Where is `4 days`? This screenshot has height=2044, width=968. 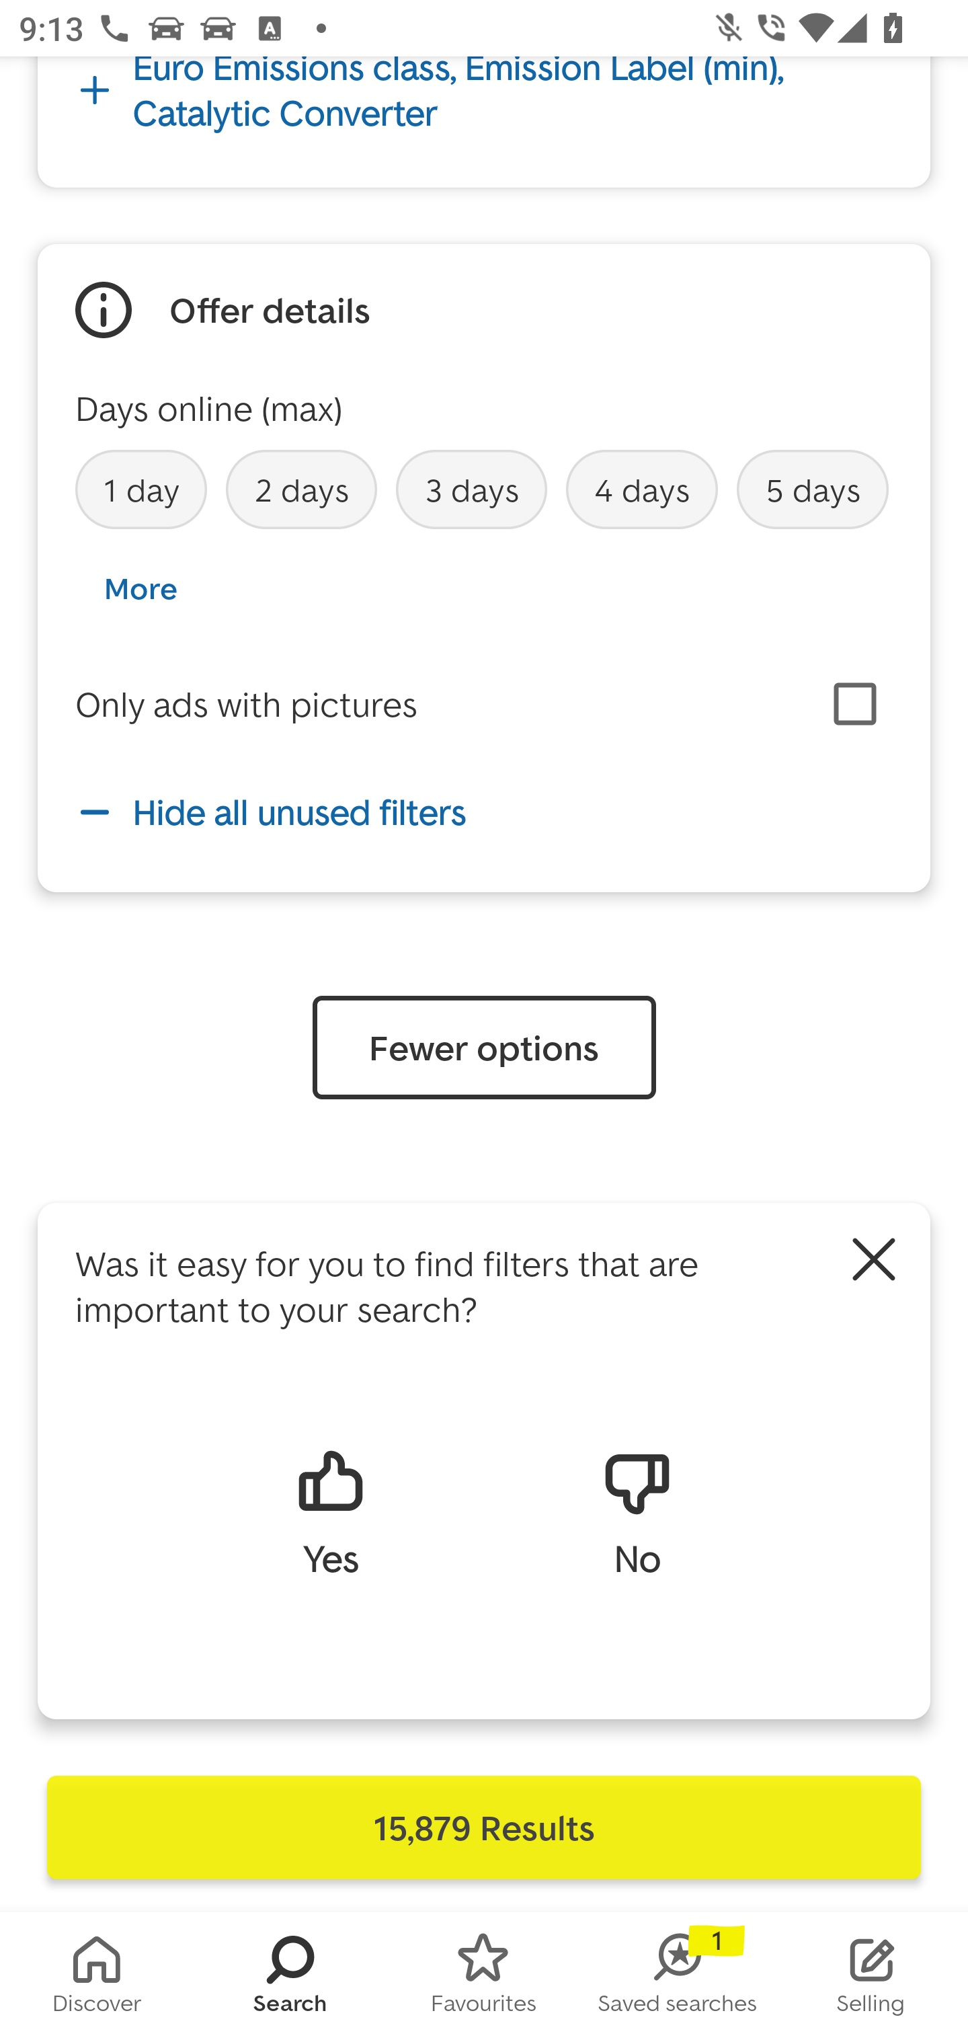
4 days is located at coordinates (642, 489).